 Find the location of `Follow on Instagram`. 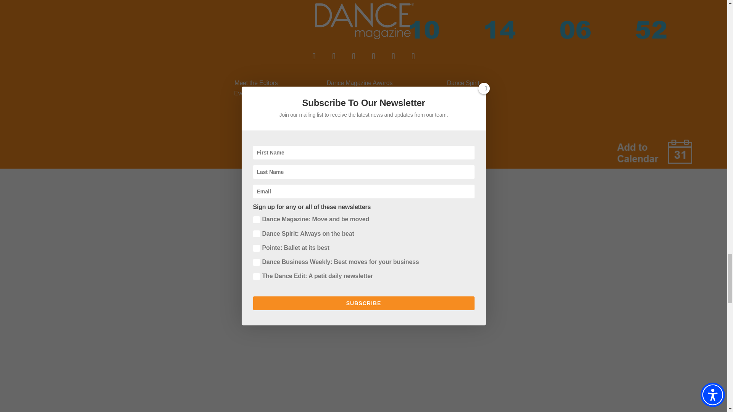

Follow on Instagram is located at coordinates (354, 56).